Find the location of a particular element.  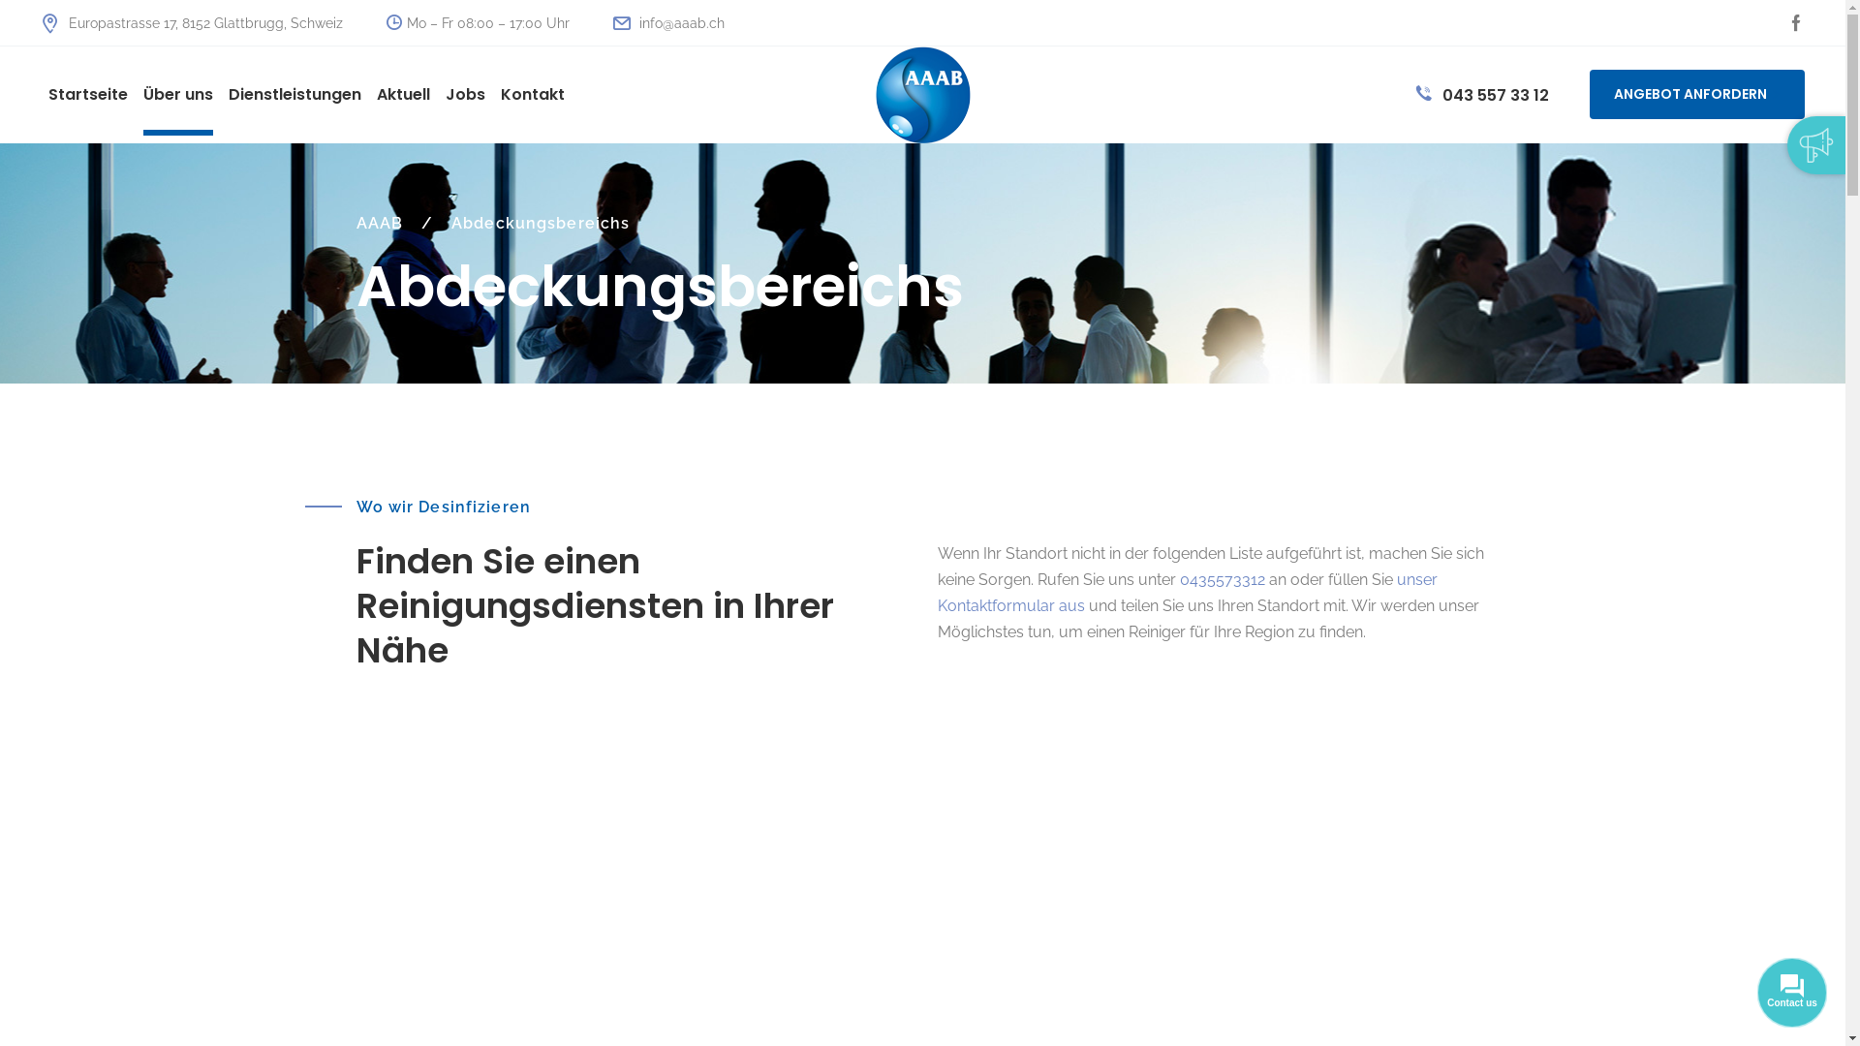

0435573312 is located at coordinates (1223, 579).